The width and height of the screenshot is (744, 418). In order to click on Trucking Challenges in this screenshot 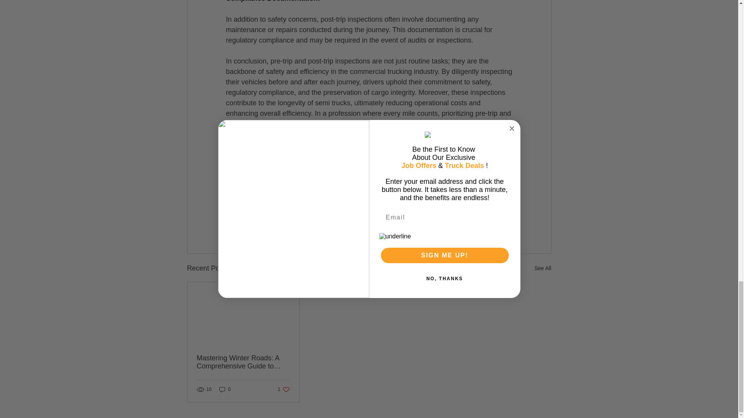, I will do `click(255, 174)`.